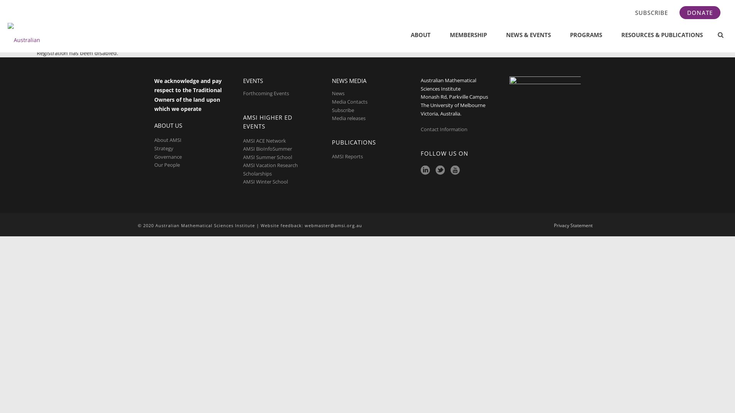 The height and width of the screenshot is (413, 735). I want to click on Privacy Statement, so click(573, 226).